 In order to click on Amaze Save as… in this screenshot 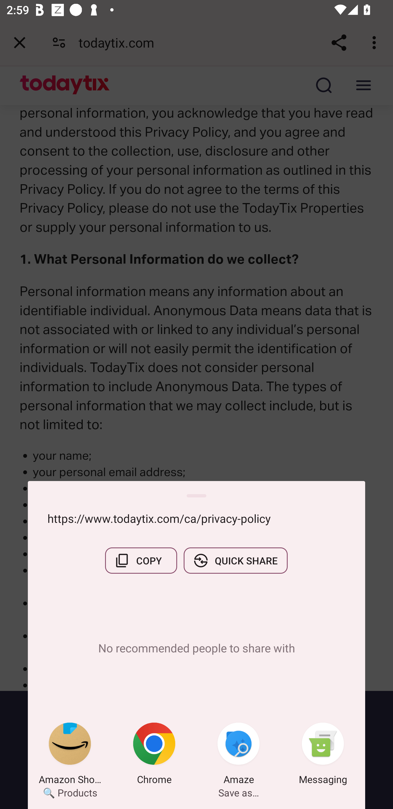, I will do `click(239, 755)`.